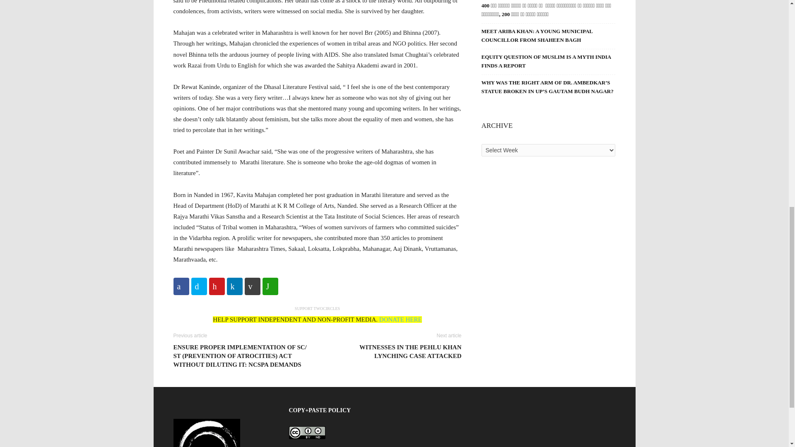 This screenshot has width=795, height=447. What do you see at coordinates (181, 286) in the screenshot?
I see `Share on Facebook` at bounding box center [181, 286].